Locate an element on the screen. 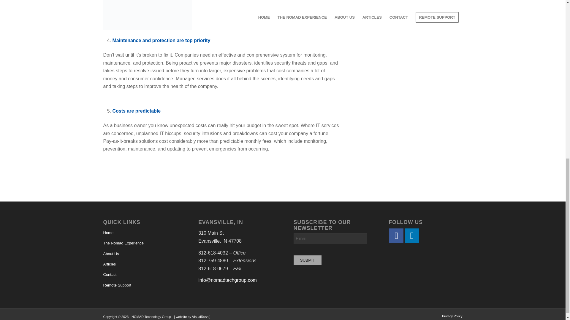 Image resolution: width=570 pixels, height=320 pixels. Remote Support is located at coordinates (140, 285).